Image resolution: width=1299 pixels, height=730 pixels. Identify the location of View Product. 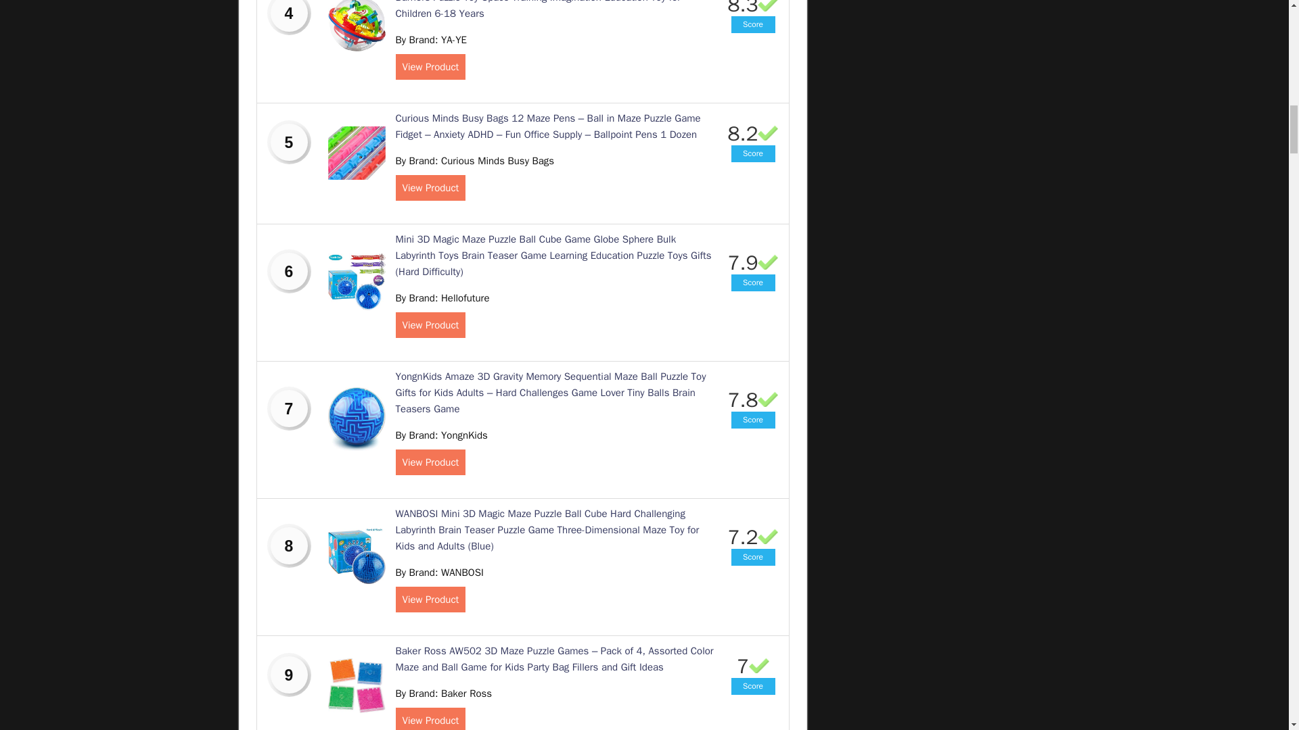
(430, 325).